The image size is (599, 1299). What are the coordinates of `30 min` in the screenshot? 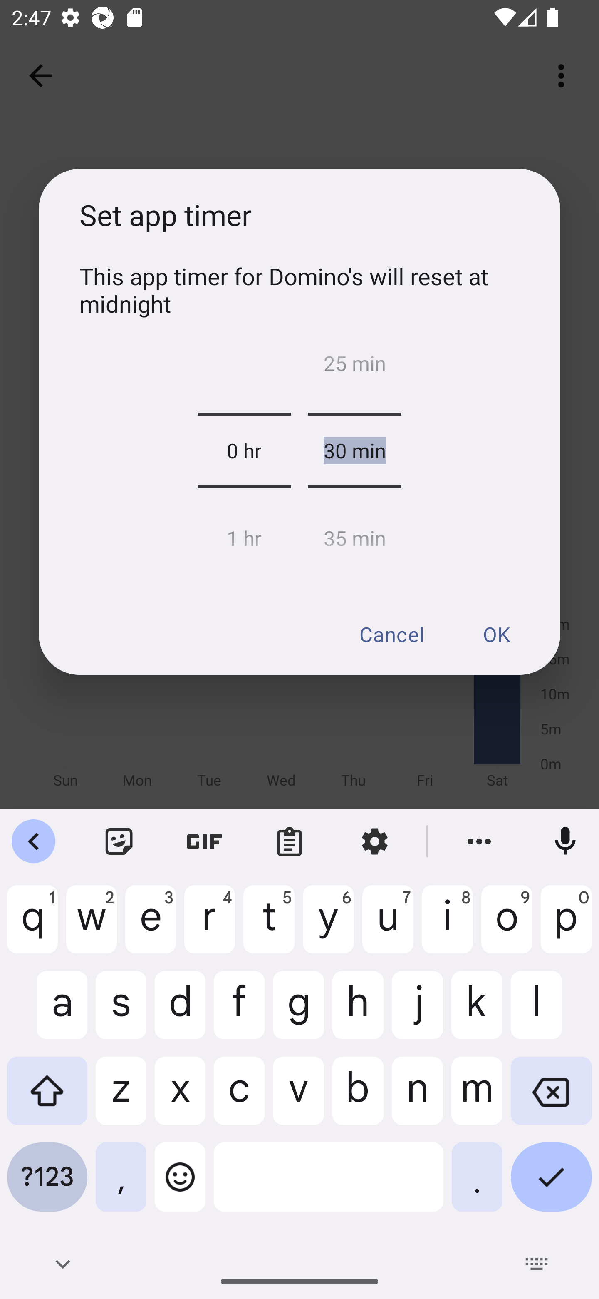 It's located at (354, 450).